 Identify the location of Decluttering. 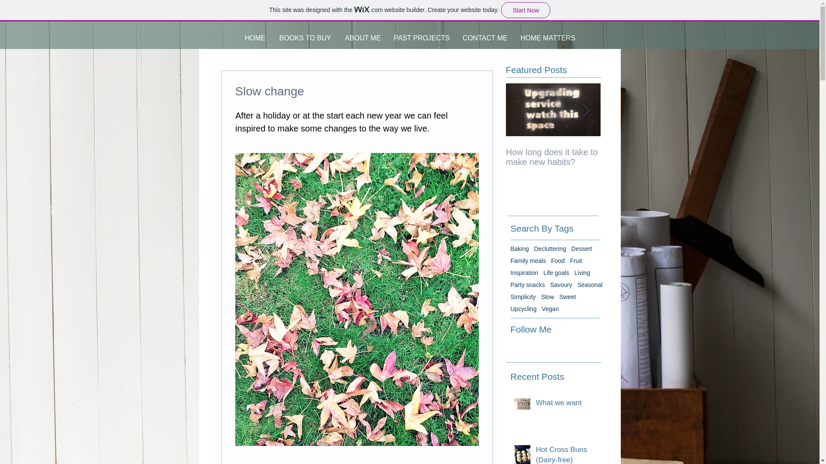
(550, 249).